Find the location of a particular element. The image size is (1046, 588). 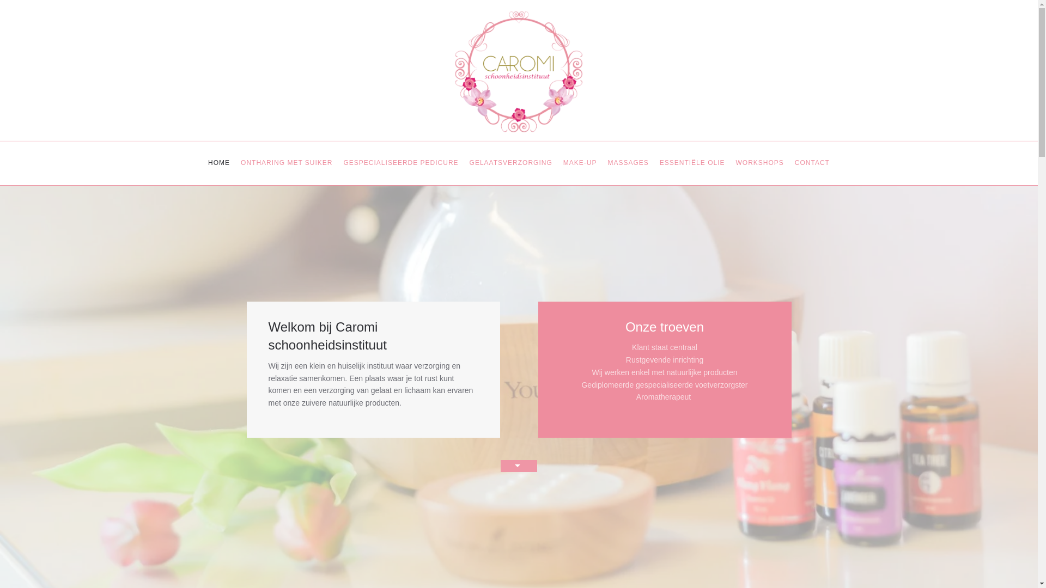

WORKSHOPS is located at coordinates (759, 163).